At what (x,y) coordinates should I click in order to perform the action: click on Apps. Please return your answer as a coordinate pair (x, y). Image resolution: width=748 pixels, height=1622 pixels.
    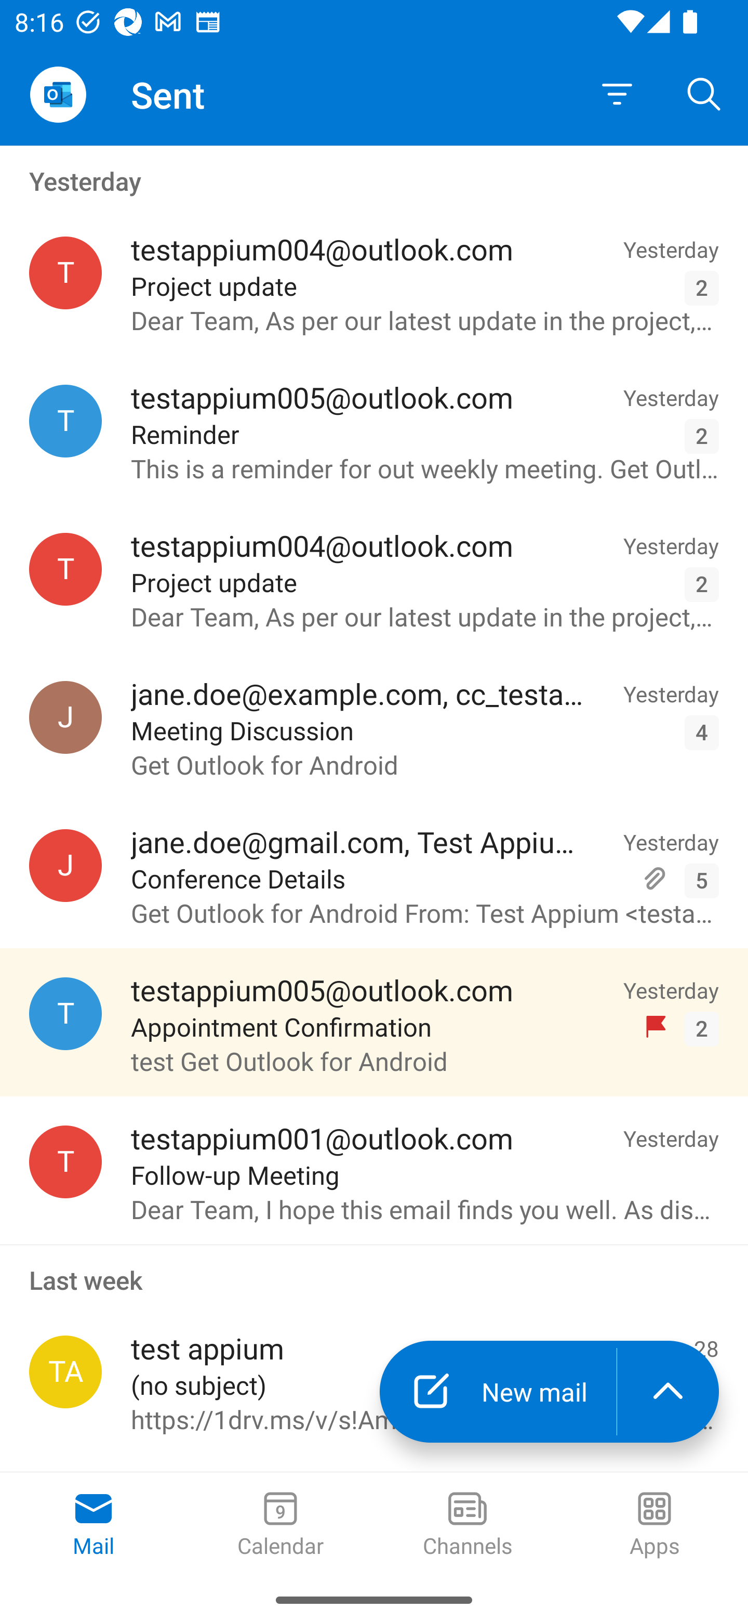
    Looking at the image, I should click on (654, 1525).